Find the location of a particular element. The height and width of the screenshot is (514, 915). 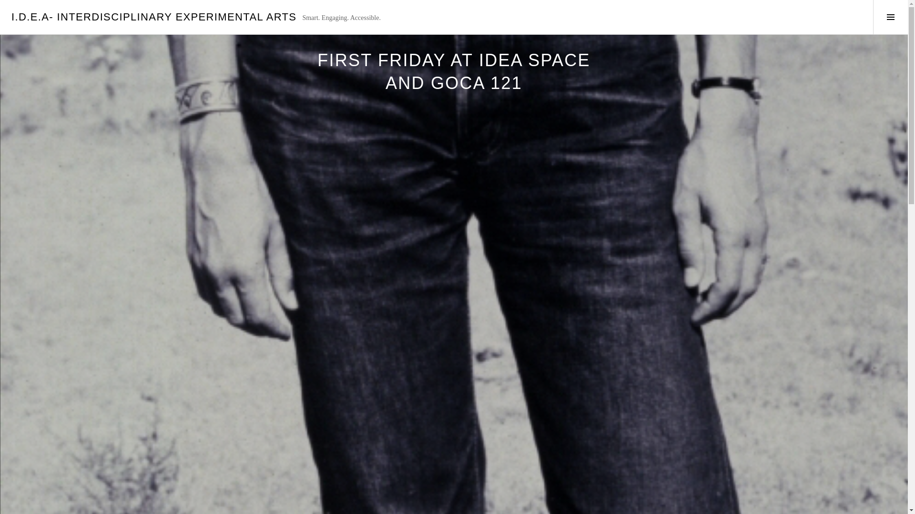

I.D.E.A- INTERDISCIPLINARY EXPERIMENTAL ARTS is located at coordinates (153, 16).